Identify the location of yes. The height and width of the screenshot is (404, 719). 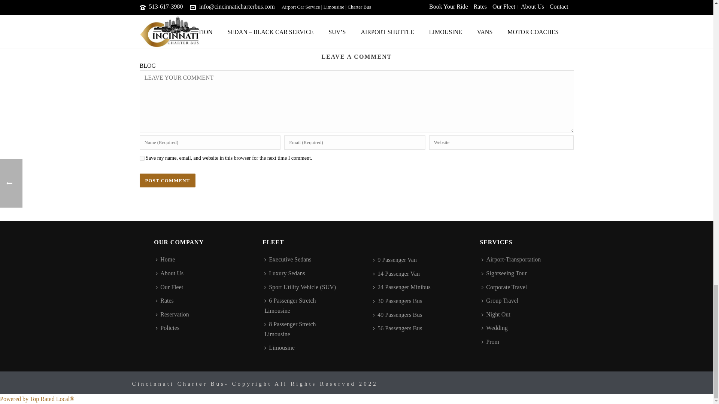
(142, 158).